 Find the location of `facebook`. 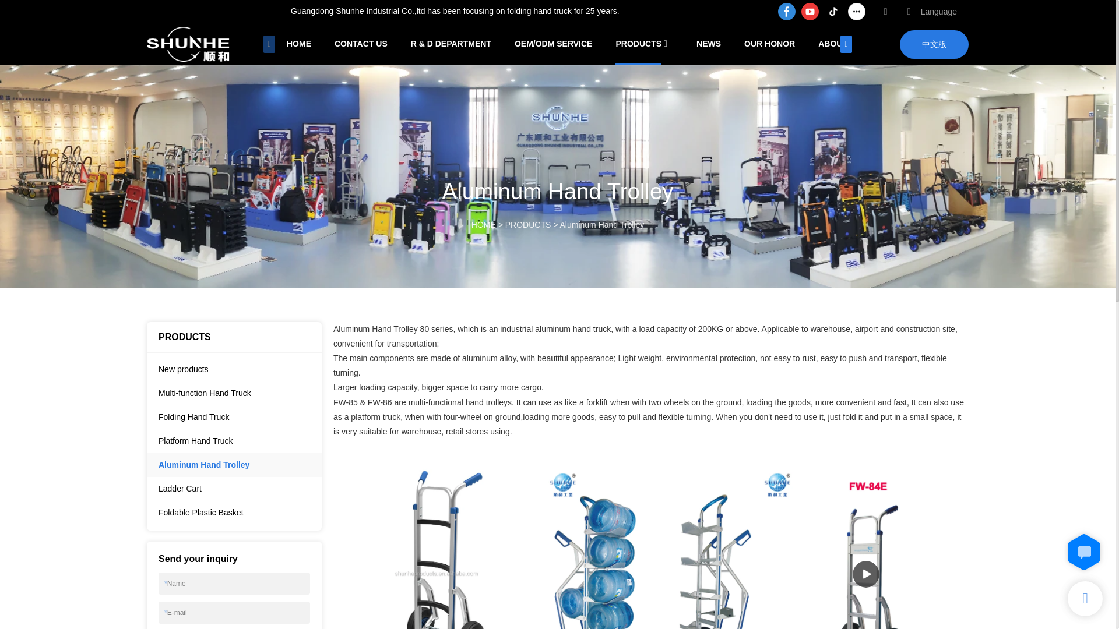

facebook is located at coordinates (787, 12).